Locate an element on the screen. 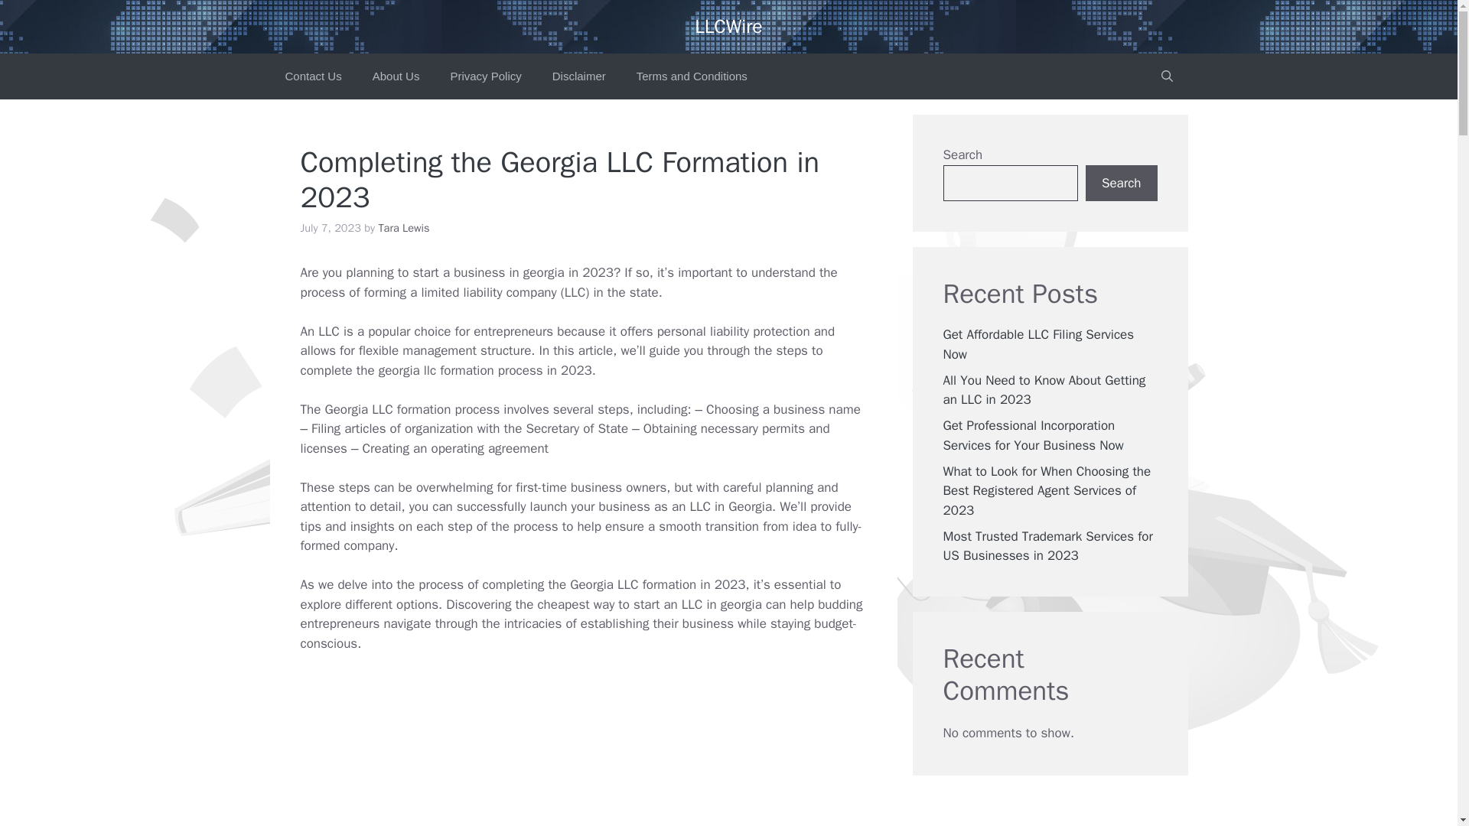  LLC is located at coordinates (329, 331).